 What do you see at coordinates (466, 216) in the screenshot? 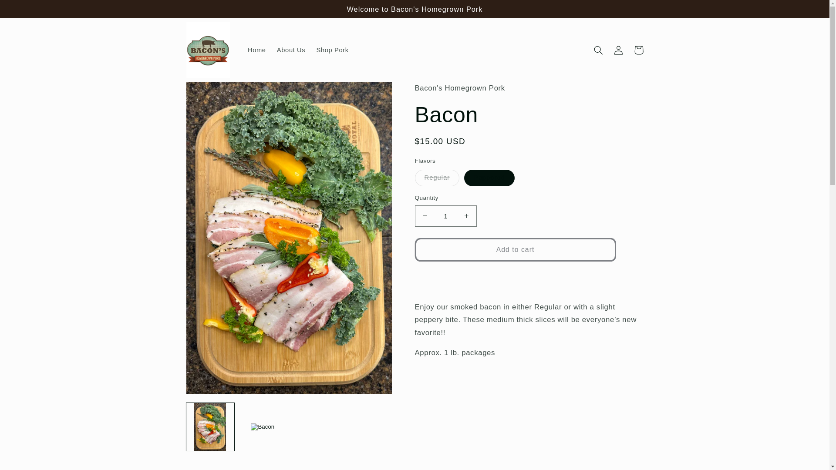
I see `Increase quantity for Bacon` at bounding box center [466, 216].